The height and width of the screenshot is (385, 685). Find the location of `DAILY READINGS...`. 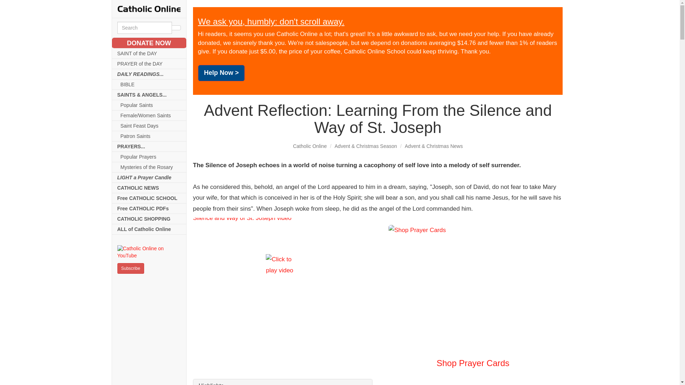

DAILY READINGS... is located at coordinates (149, 74).